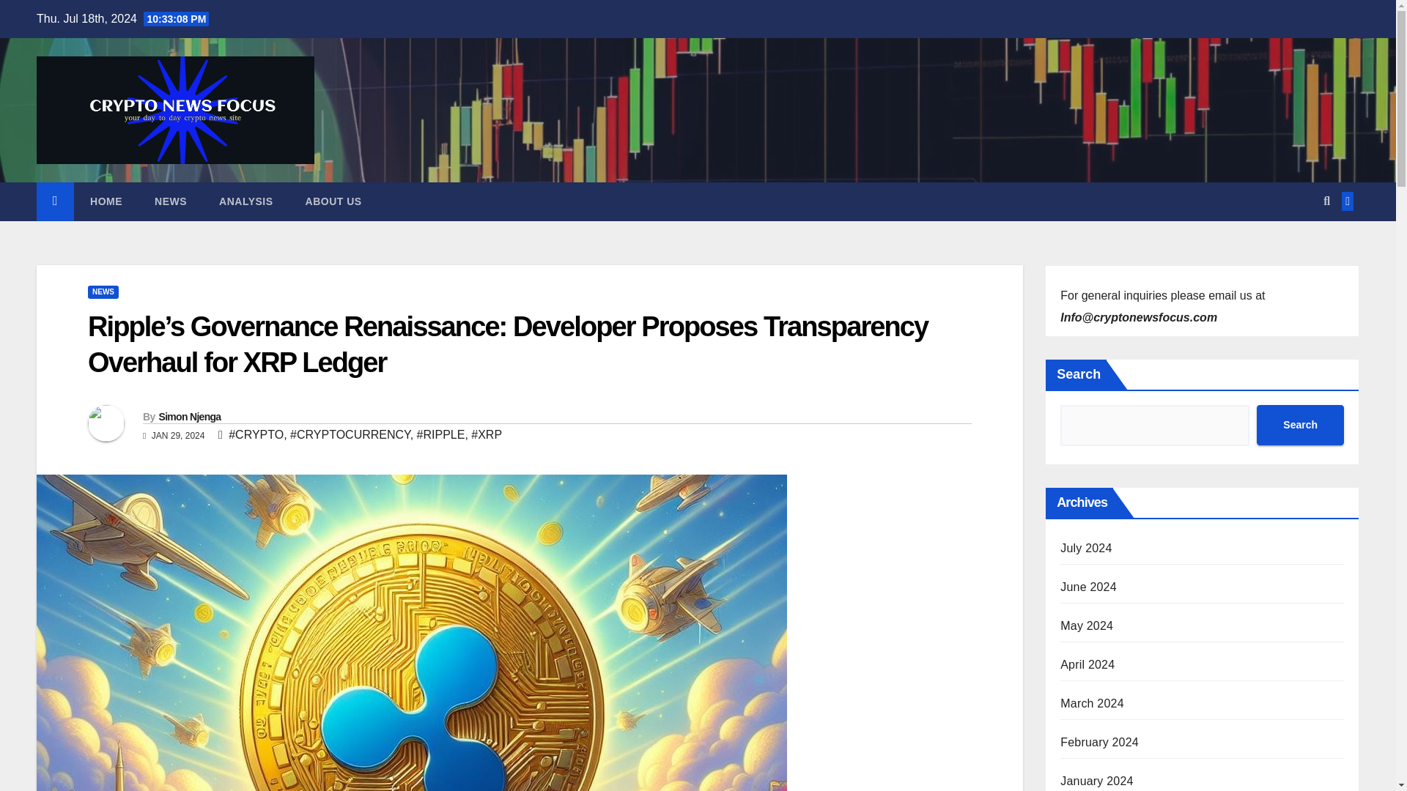 This screenshot has height=791, width=1407. What do you see at coordinates (246, 201) in the screenshot?
I see `ANALYSIS` at bounding box center [246, 201].